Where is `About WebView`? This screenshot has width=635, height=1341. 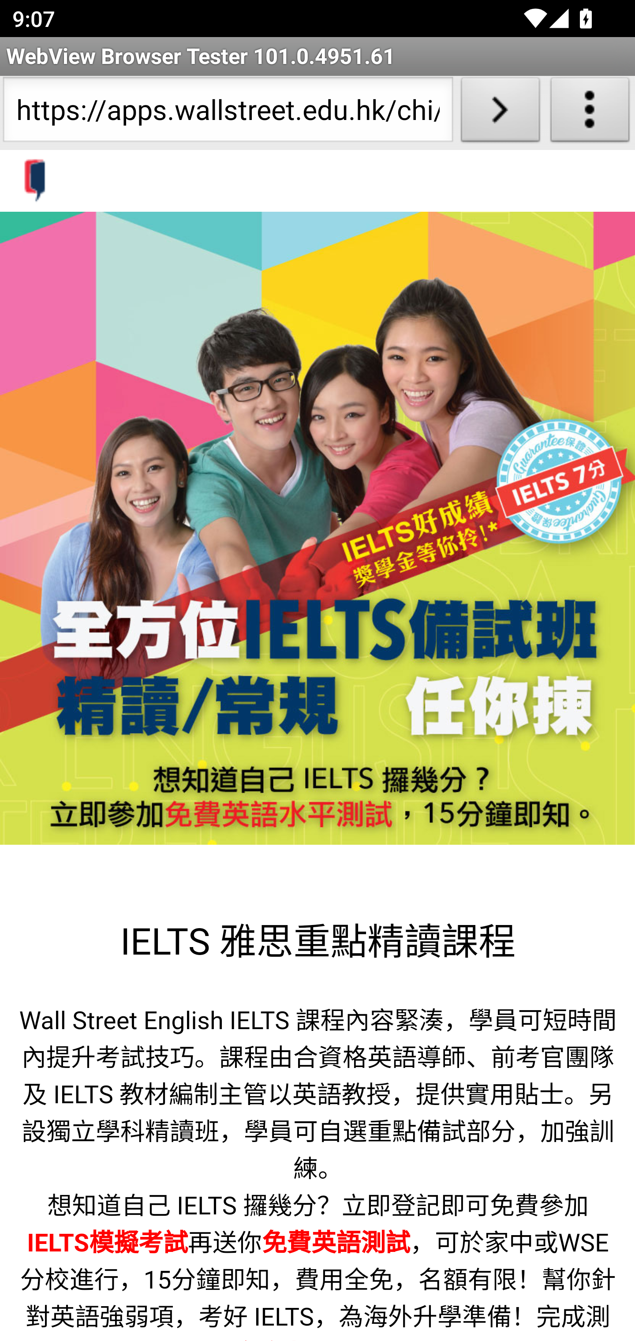
About WebView is located at coordinates (590, 113).